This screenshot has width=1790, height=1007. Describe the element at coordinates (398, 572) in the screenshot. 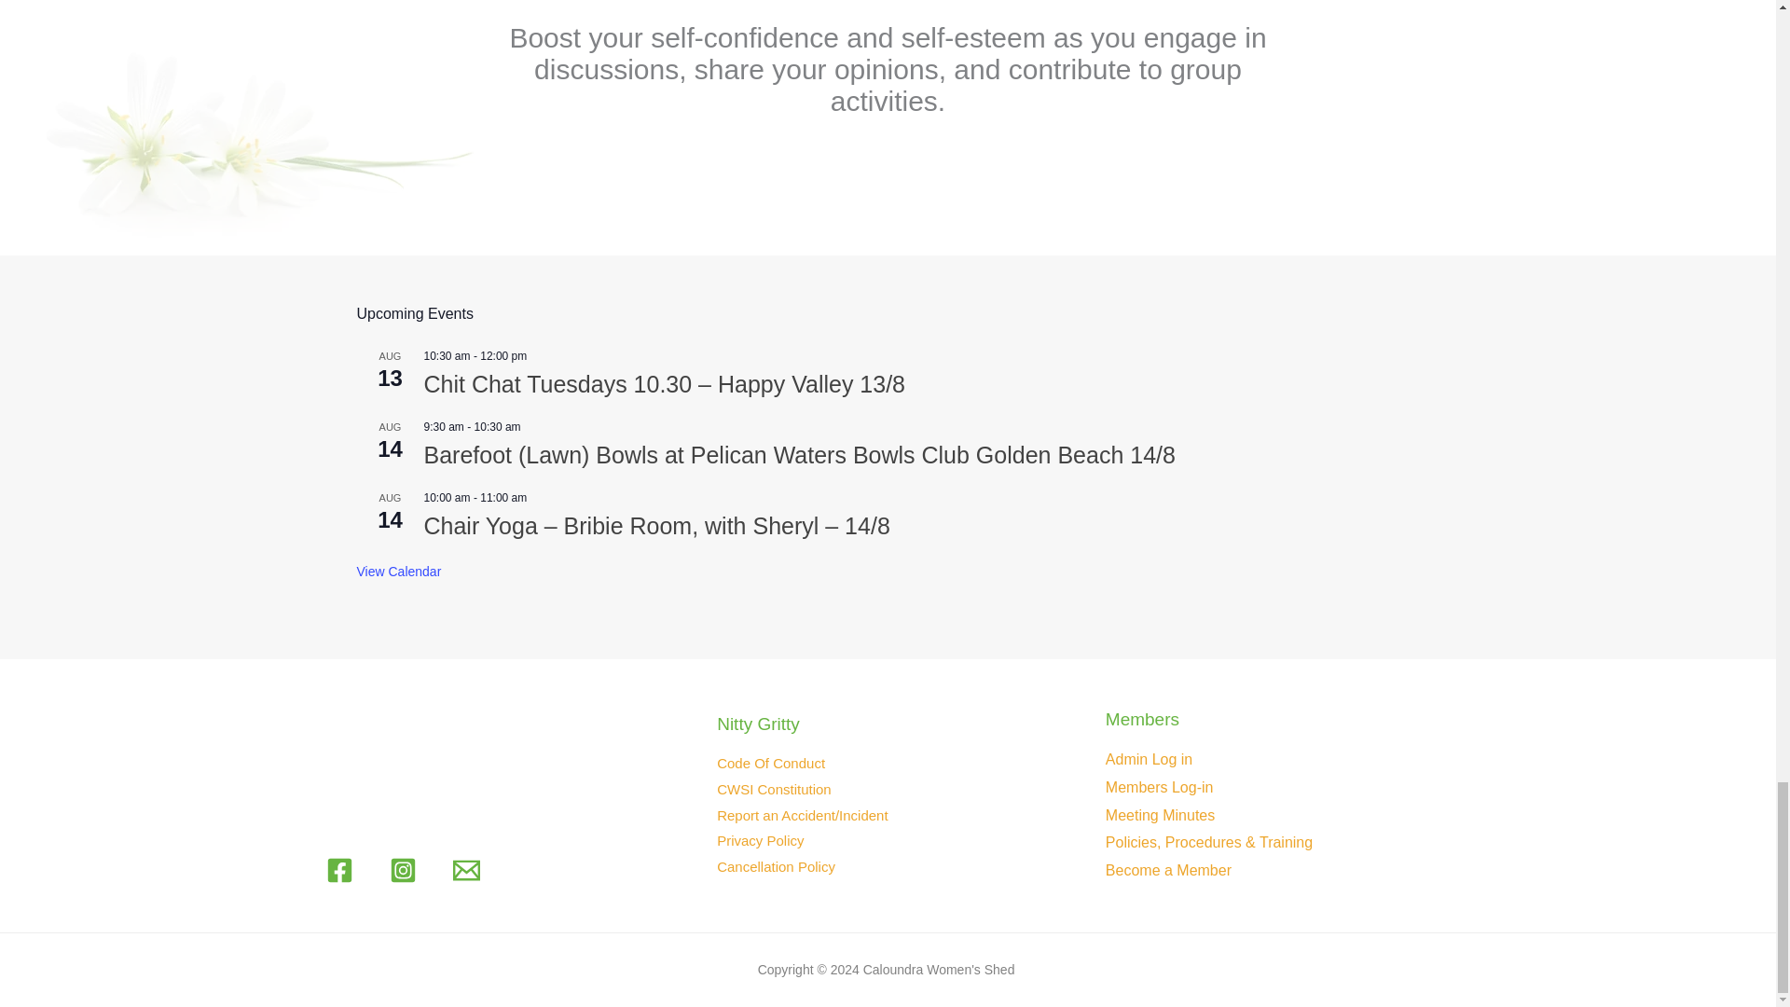

I see `View more events.` at that location.